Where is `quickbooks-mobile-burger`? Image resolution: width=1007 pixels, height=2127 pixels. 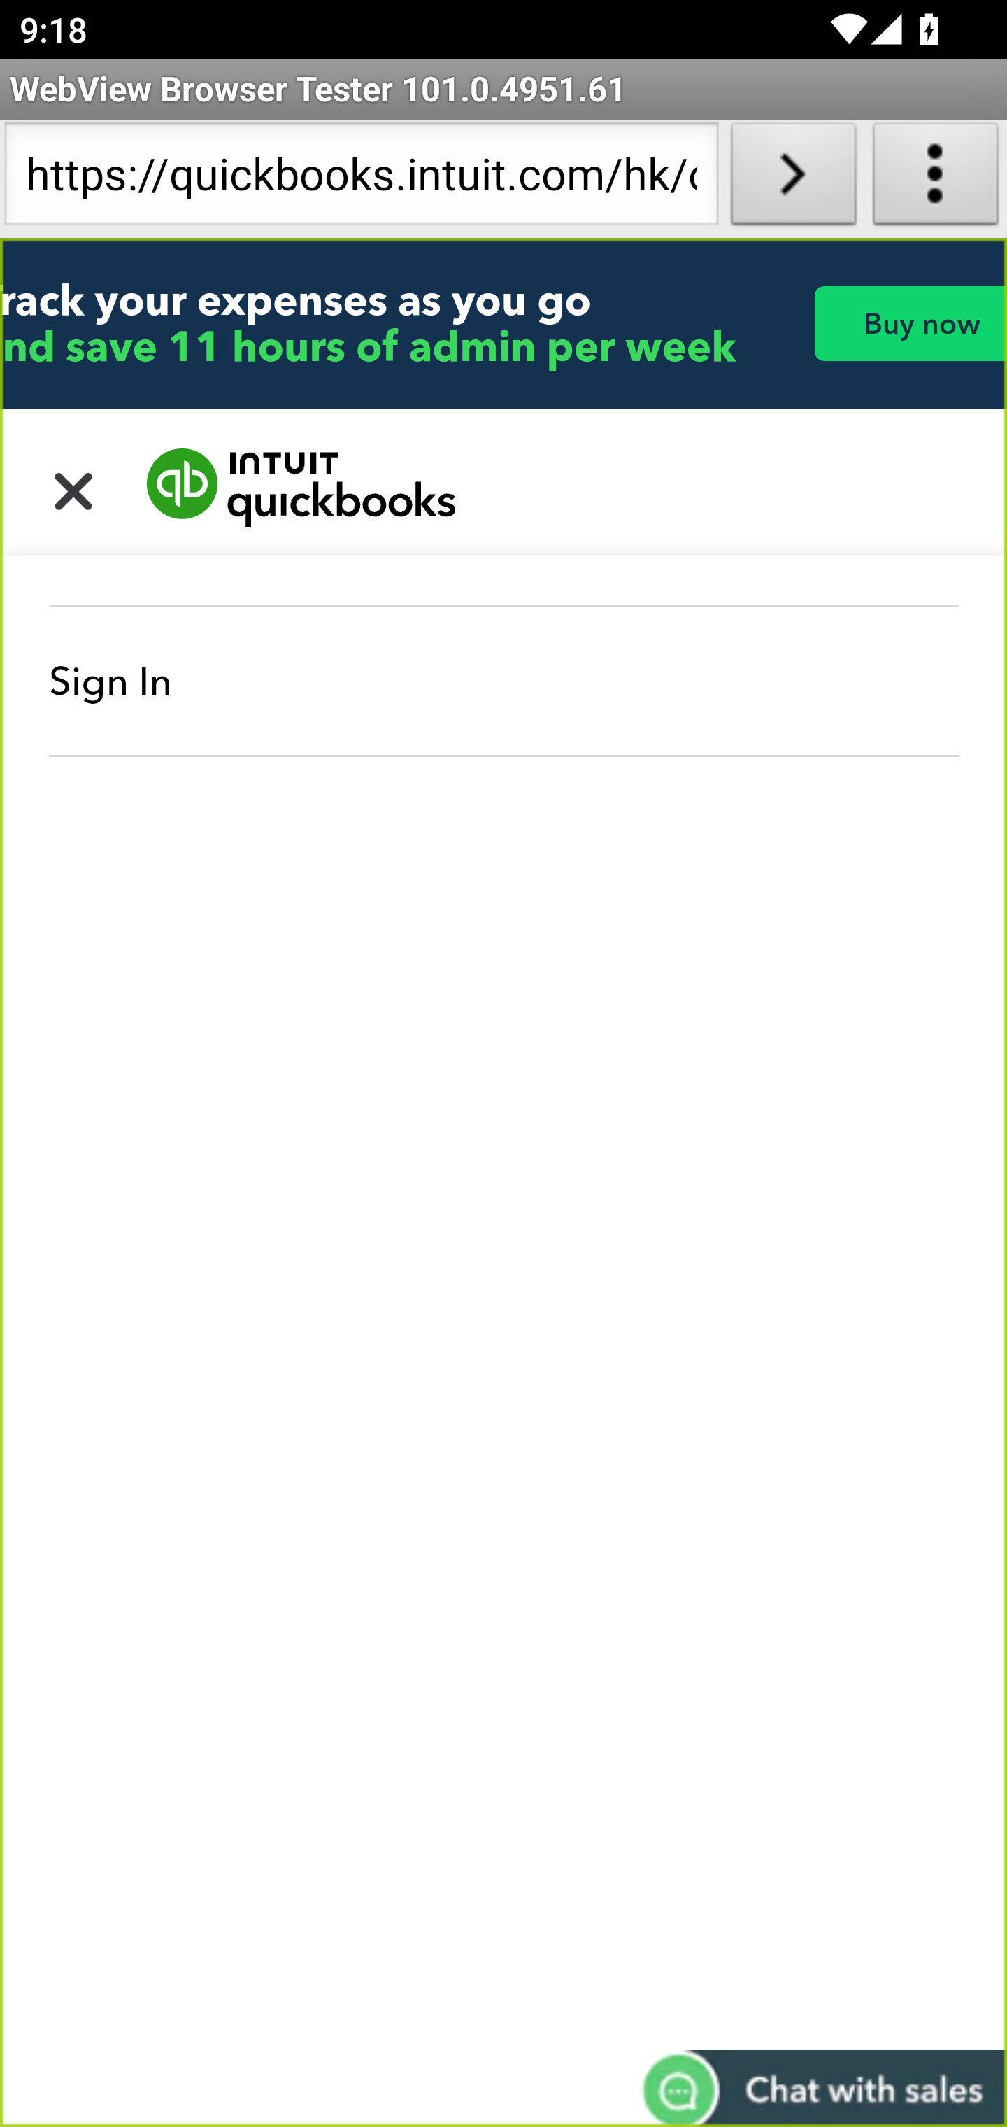
quickbooks-mobile-burger is located at coordinates (74, 488).